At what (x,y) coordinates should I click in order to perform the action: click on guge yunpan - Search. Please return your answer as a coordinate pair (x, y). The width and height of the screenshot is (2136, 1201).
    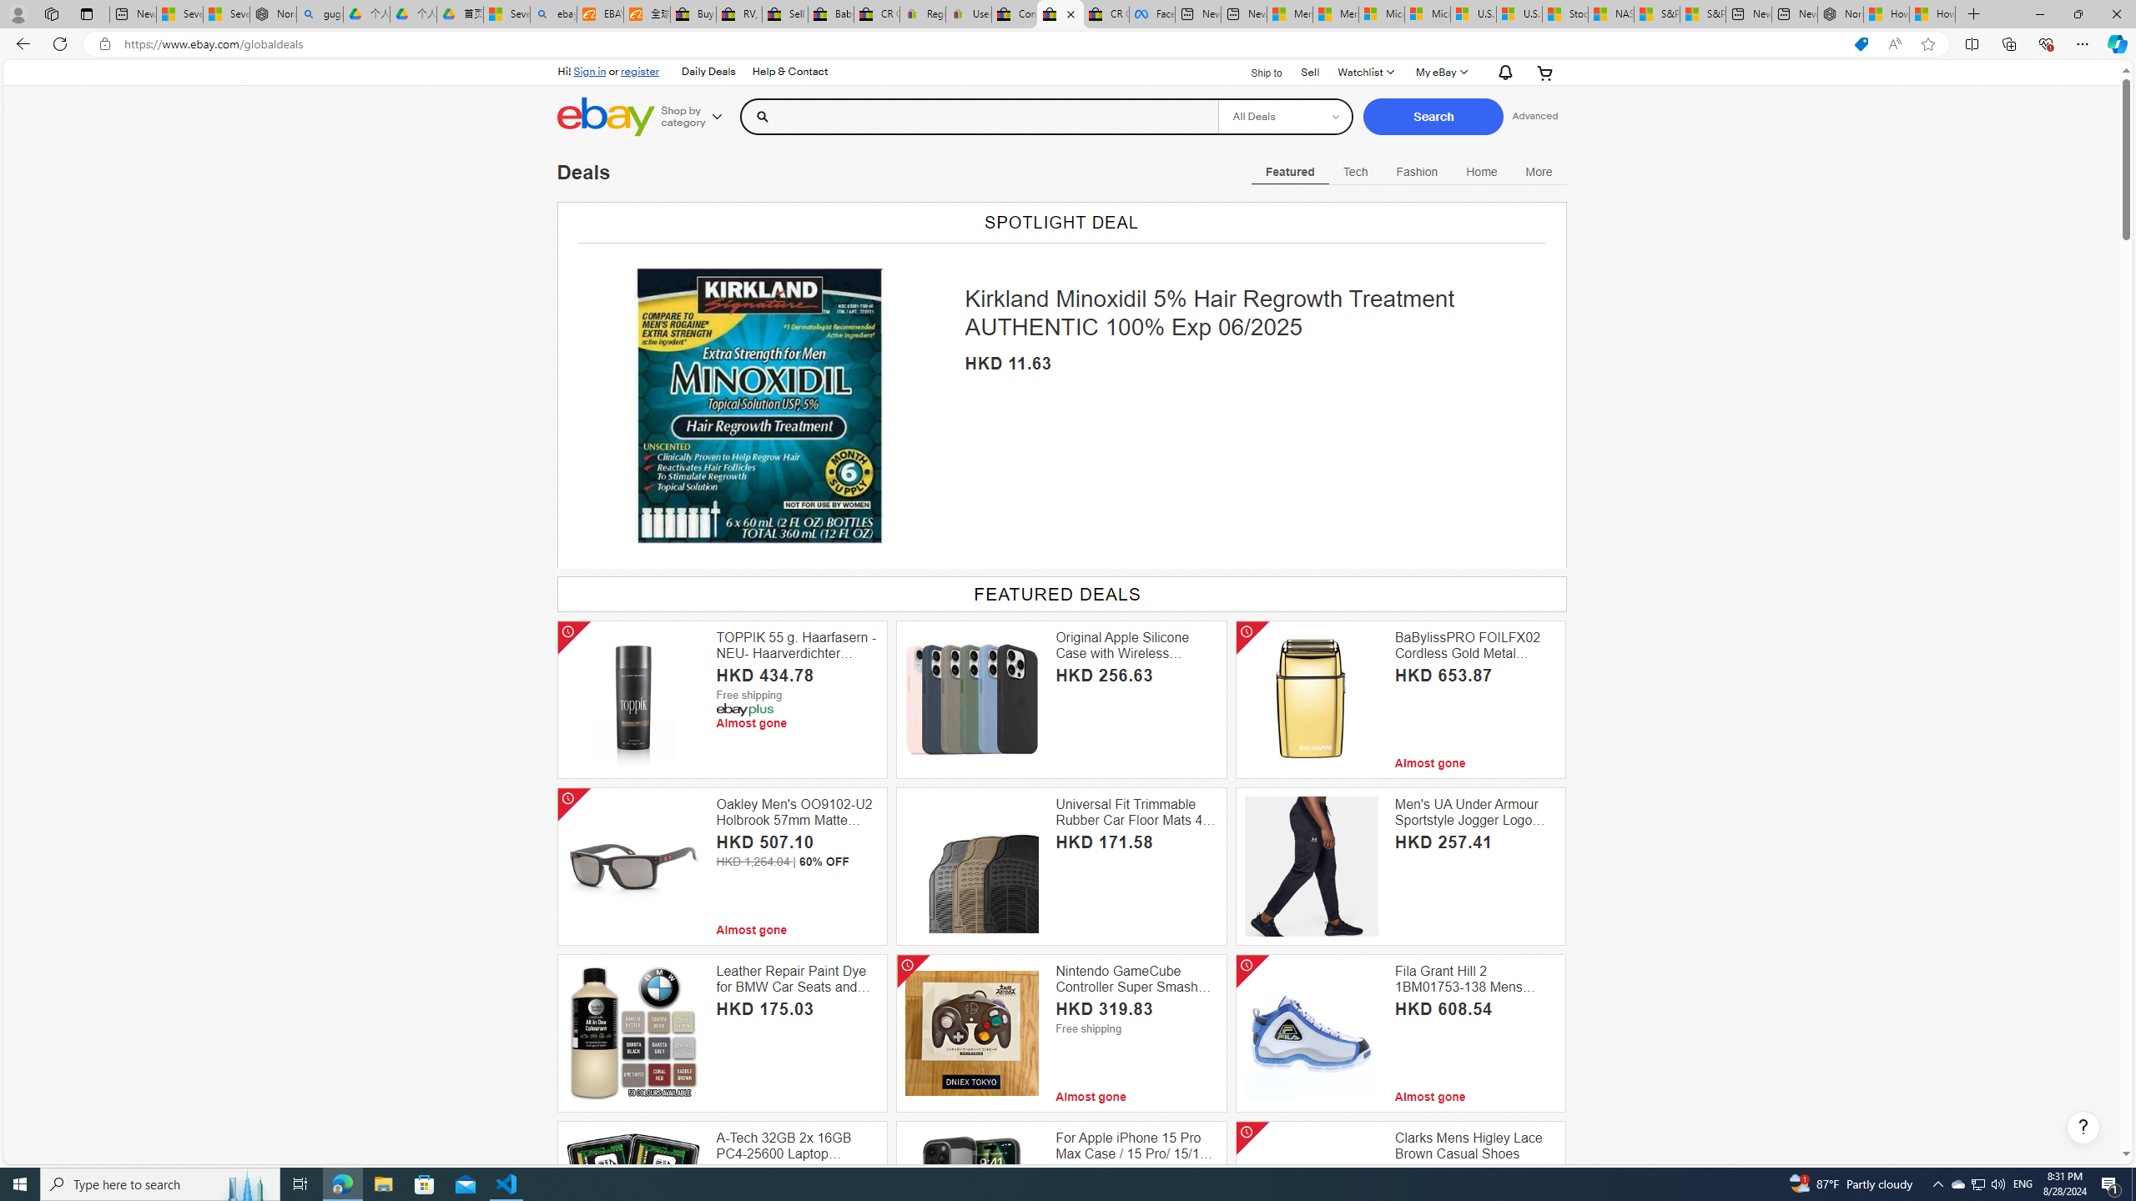
    Looking at the image, I should click on (320, 14).